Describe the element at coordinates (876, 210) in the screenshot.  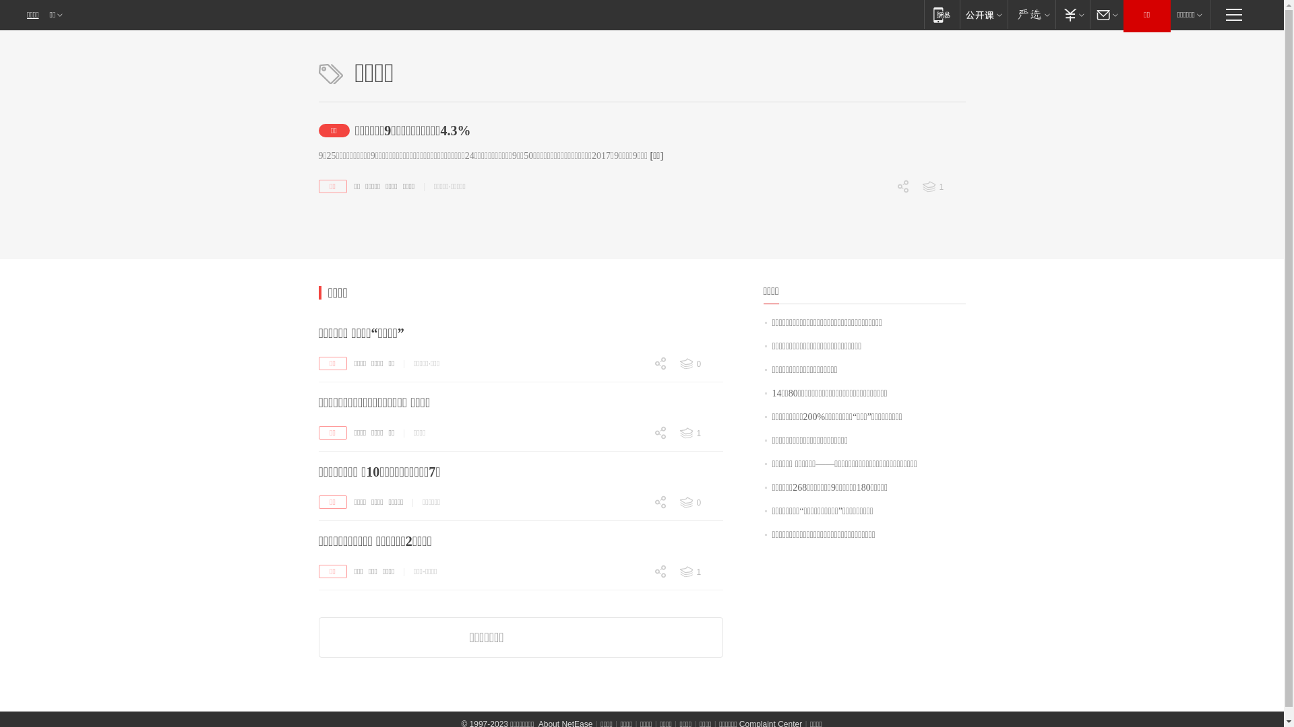
I see `0` at that location.